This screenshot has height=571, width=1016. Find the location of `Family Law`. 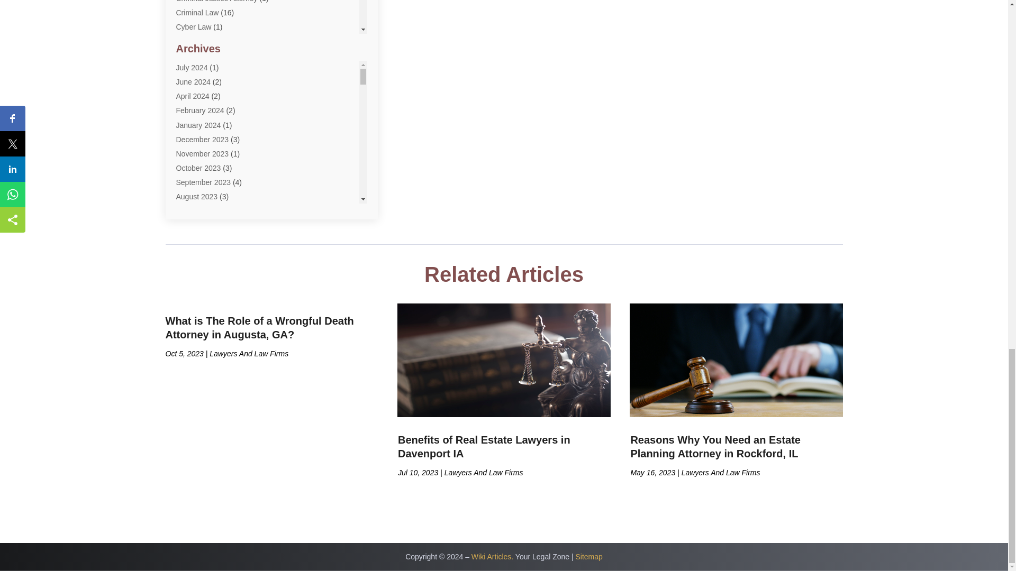

Family Law is located at coordinates (195, 113).